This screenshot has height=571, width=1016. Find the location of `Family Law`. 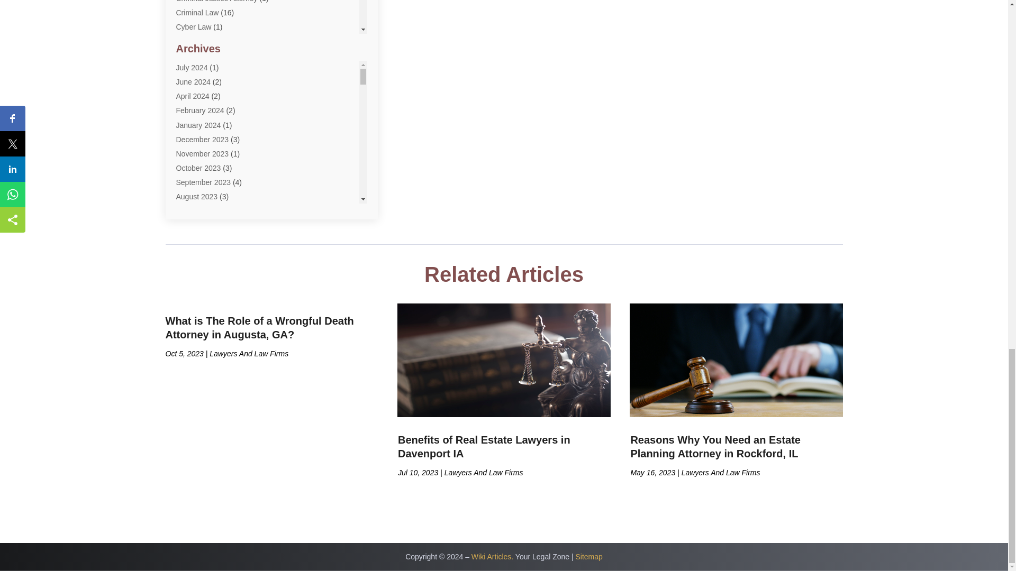

Family Law is located at coordinates (195, 113).